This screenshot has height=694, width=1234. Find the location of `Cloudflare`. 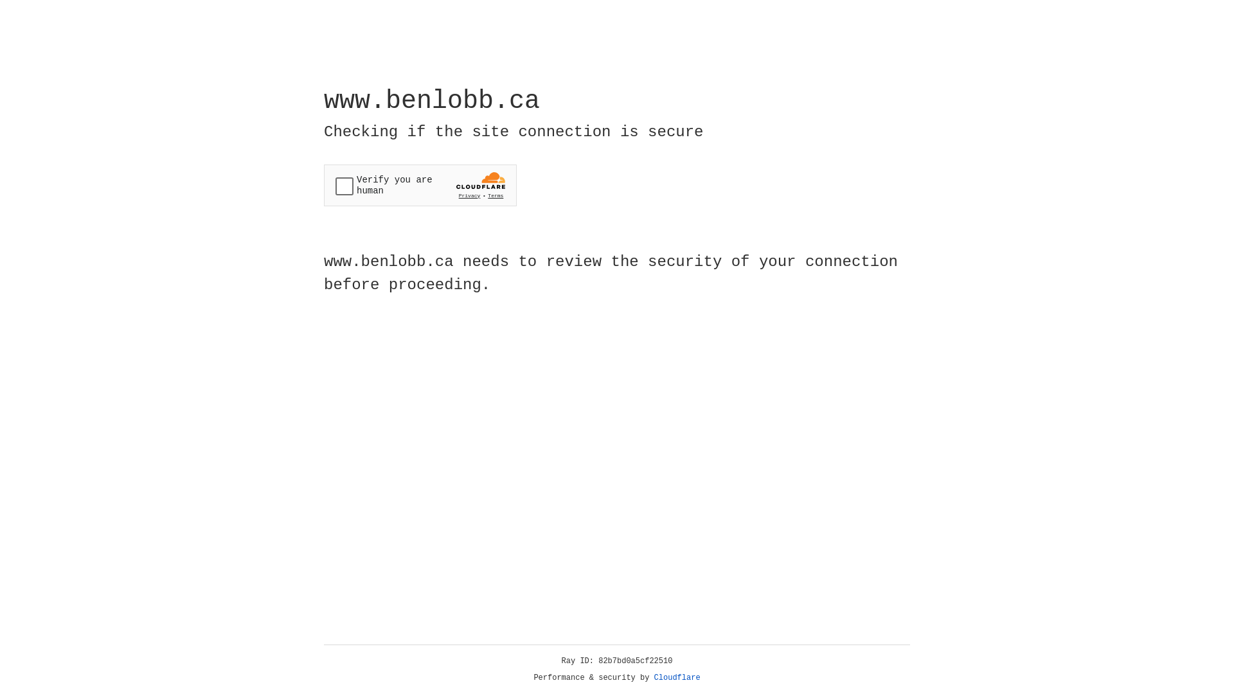

Cloudflare is located at coordinates (677, 678).